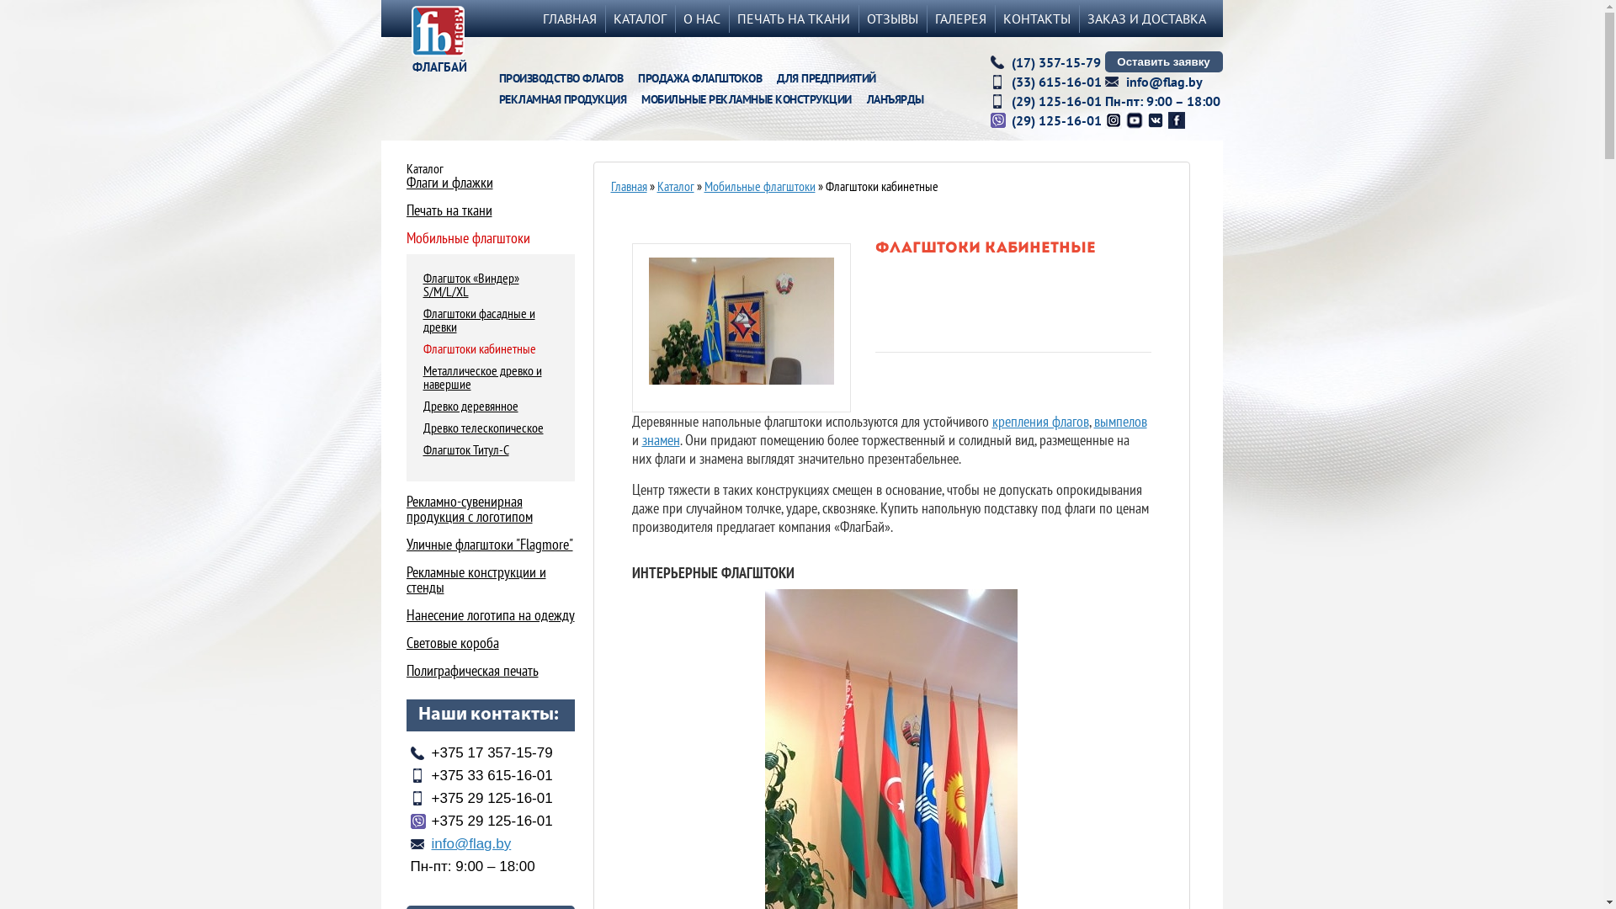 The width and height of the screenshot is (1616, 909). What do you see at coordinates (1057, 120) in the screenshot?
I see `(29) 125-16-01` at bounding box center [1057, 120].